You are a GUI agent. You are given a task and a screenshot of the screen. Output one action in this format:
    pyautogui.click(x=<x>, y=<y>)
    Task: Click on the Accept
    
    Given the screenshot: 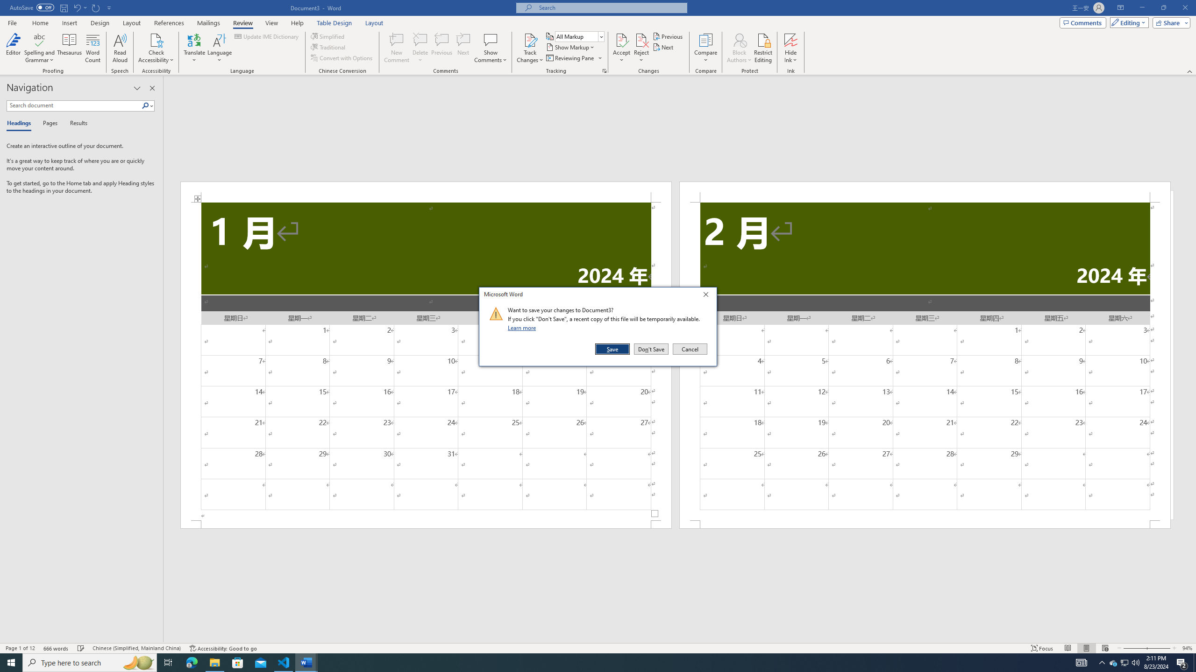 What is the action you would take?
    pyautogui.click(x=621, y=48)
    